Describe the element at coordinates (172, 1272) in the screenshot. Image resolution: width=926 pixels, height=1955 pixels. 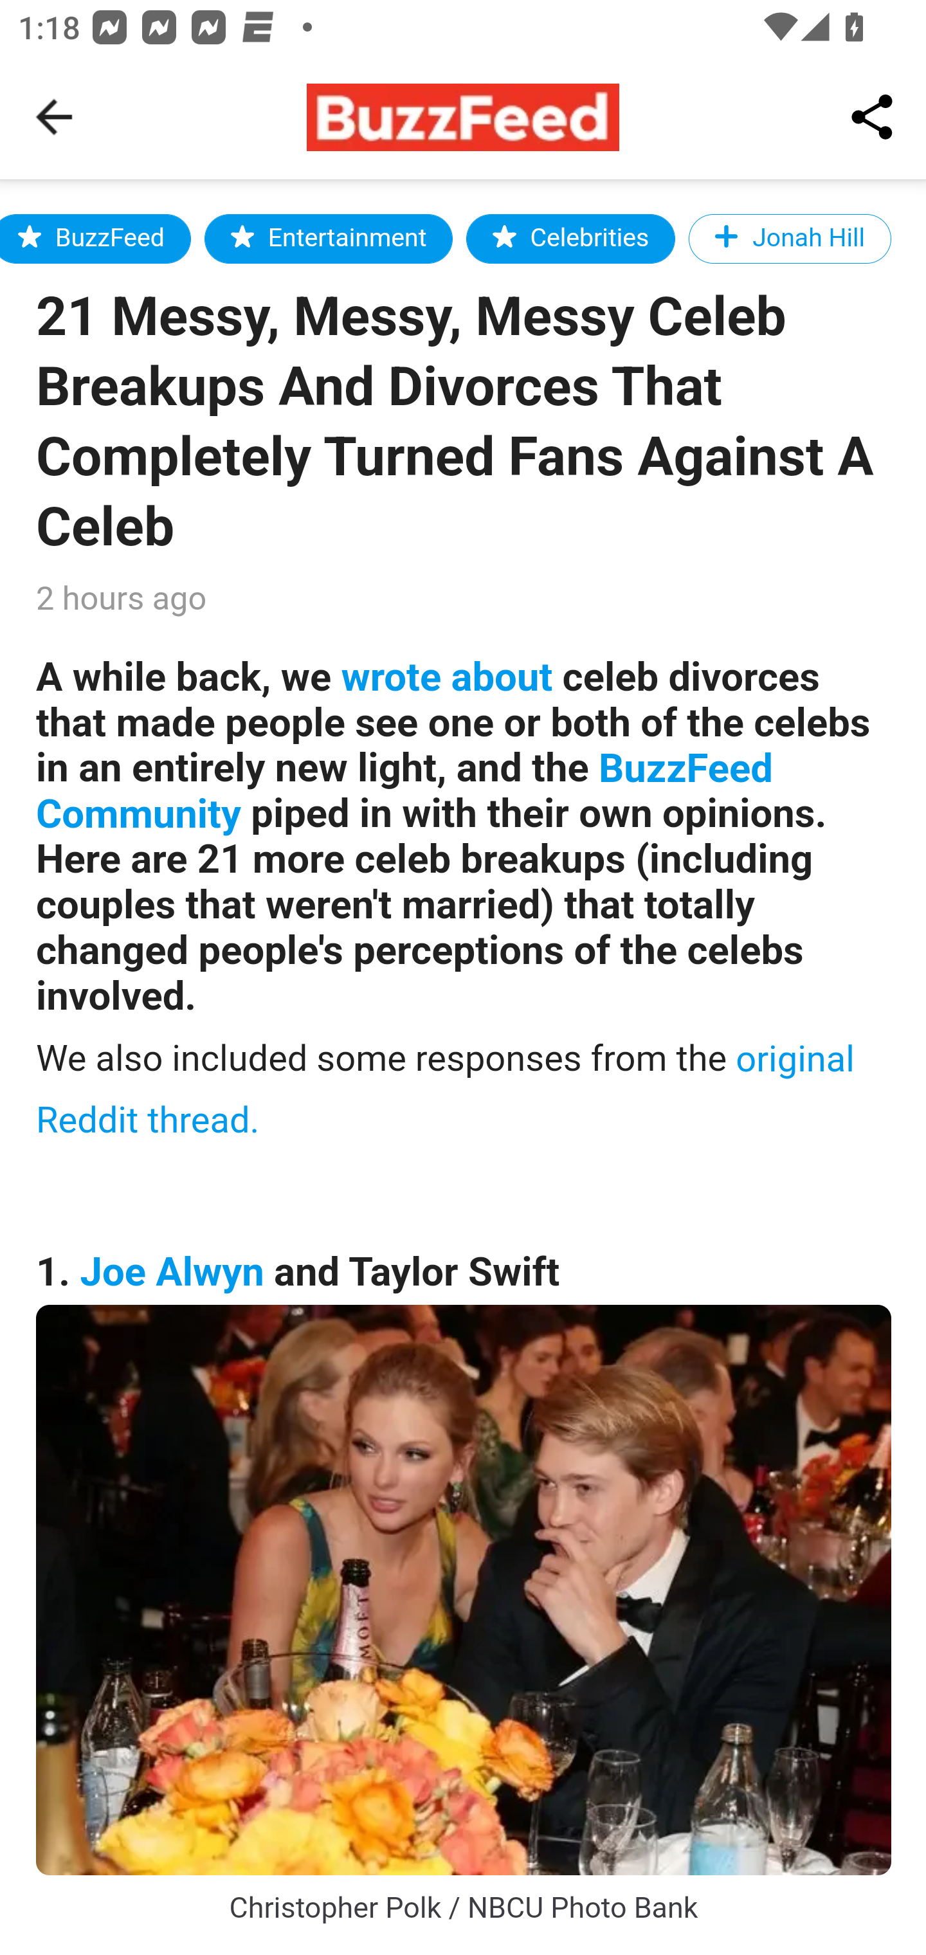
I see `Joe Alwyn` at that location.